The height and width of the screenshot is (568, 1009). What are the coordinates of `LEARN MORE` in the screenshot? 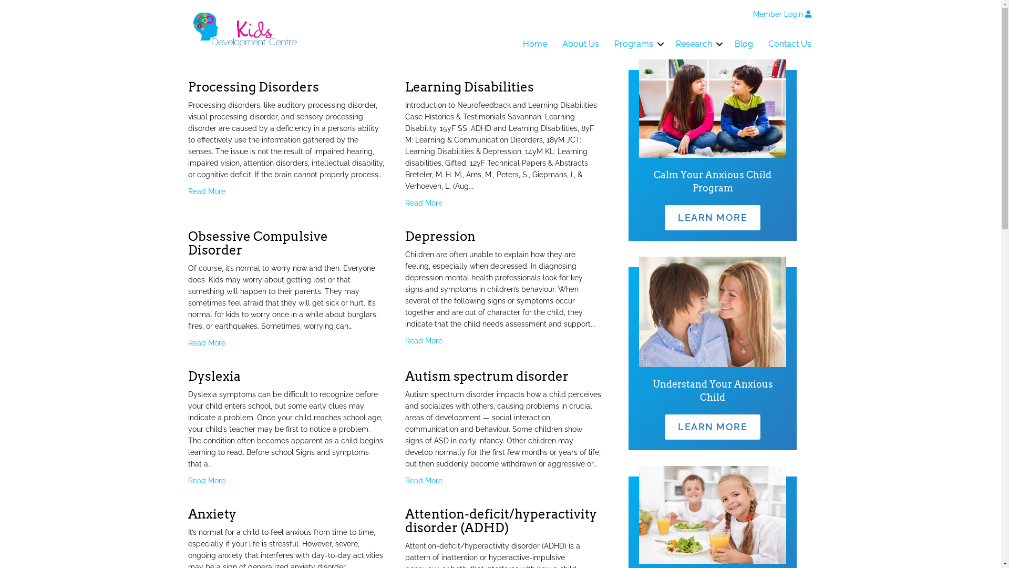 It's located at (713, 427).